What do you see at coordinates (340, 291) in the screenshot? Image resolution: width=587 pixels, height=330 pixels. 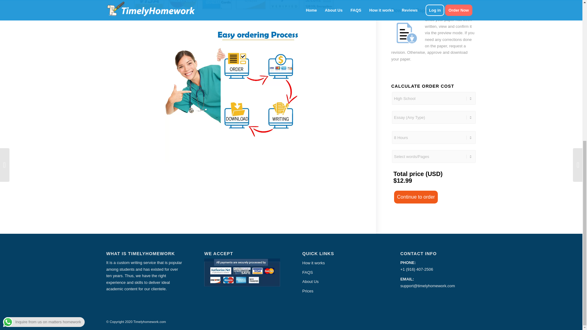 I see `Prices` at bounding box center [340, 291].